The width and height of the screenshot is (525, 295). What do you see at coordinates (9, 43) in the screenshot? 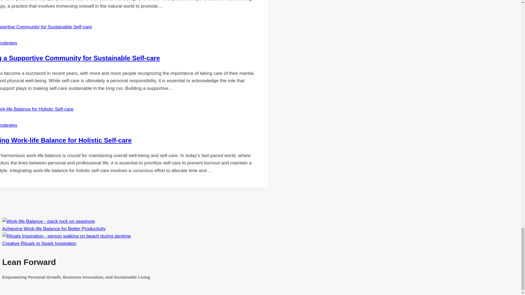
I see `Self-Care Strategies` at bounding box center [9, 43].